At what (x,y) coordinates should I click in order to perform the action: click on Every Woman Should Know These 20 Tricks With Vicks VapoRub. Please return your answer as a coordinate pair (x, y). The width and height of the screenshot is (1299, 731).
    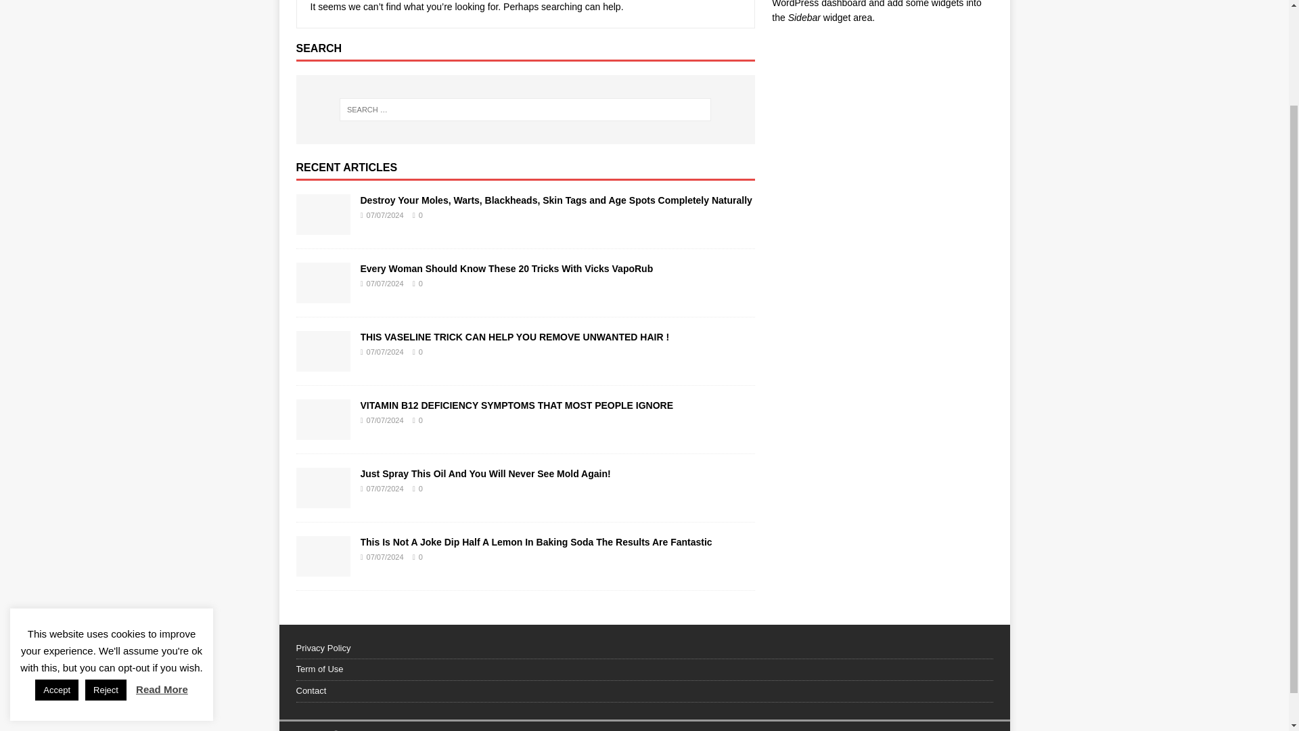
    Looking at the image, I should click on (506, 268).